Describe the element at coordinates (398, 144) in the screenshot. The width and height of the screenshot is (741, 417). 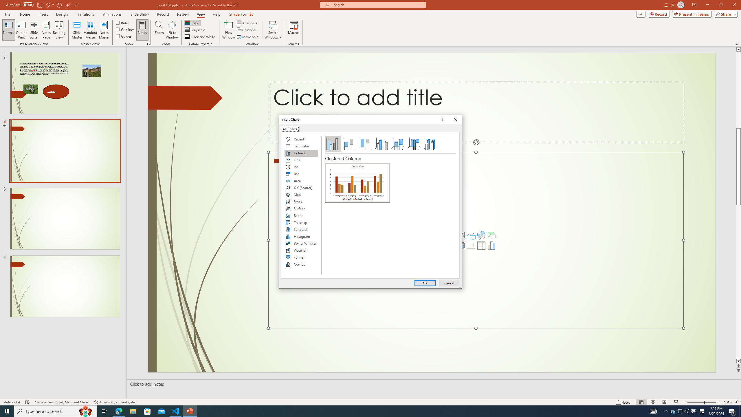
I see `3-D Stacked Column` at that location.